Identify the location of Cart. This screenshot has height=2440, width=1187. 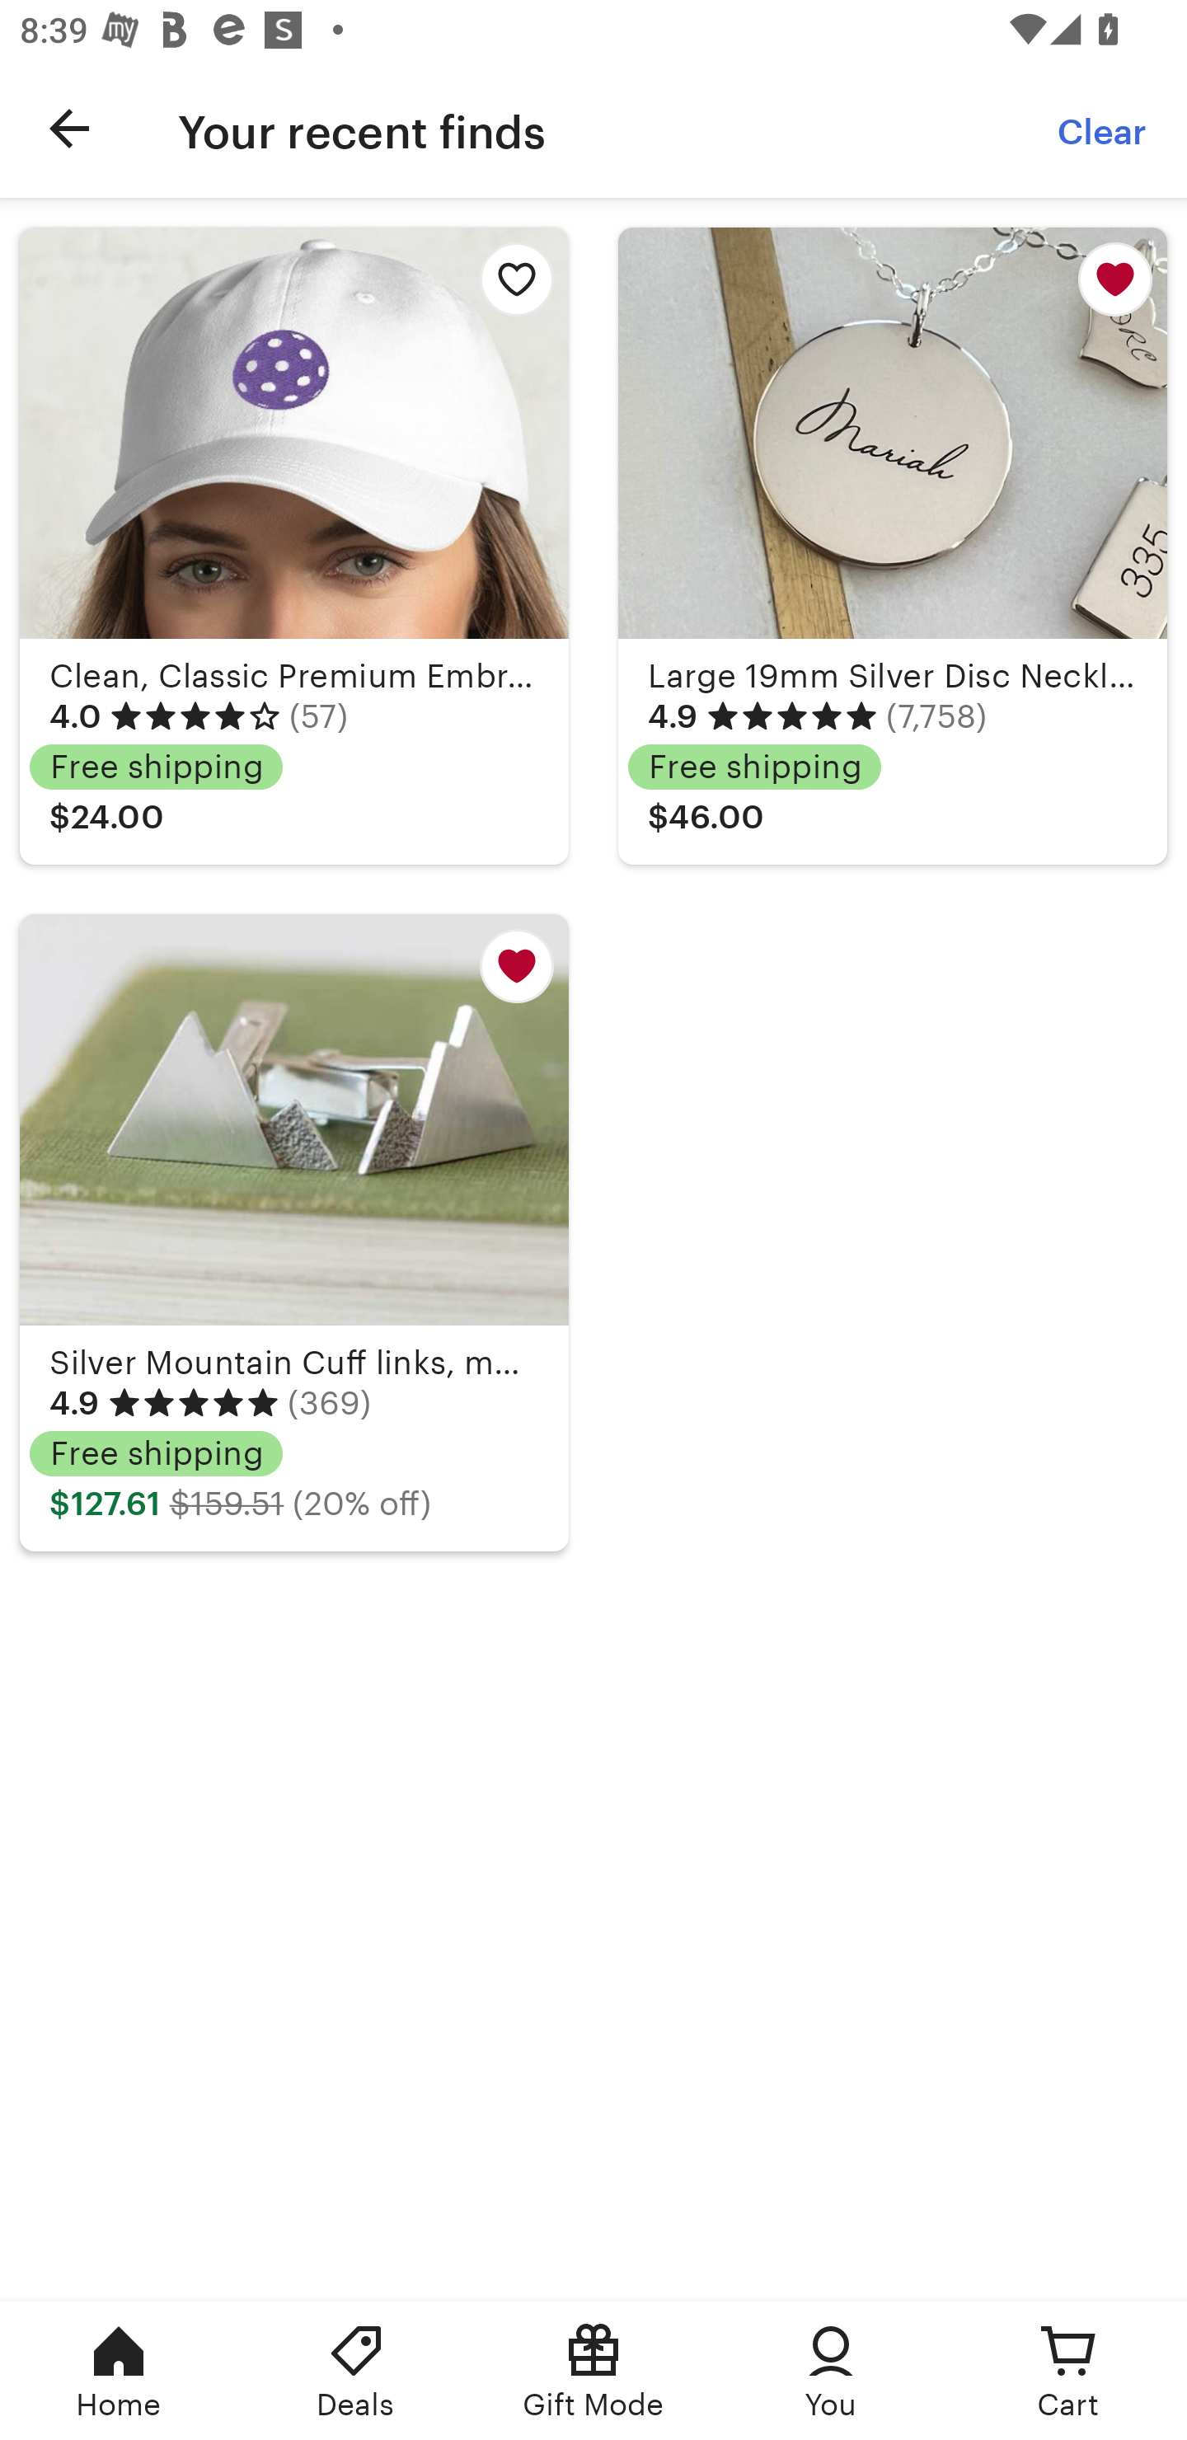
(1068, 2371).